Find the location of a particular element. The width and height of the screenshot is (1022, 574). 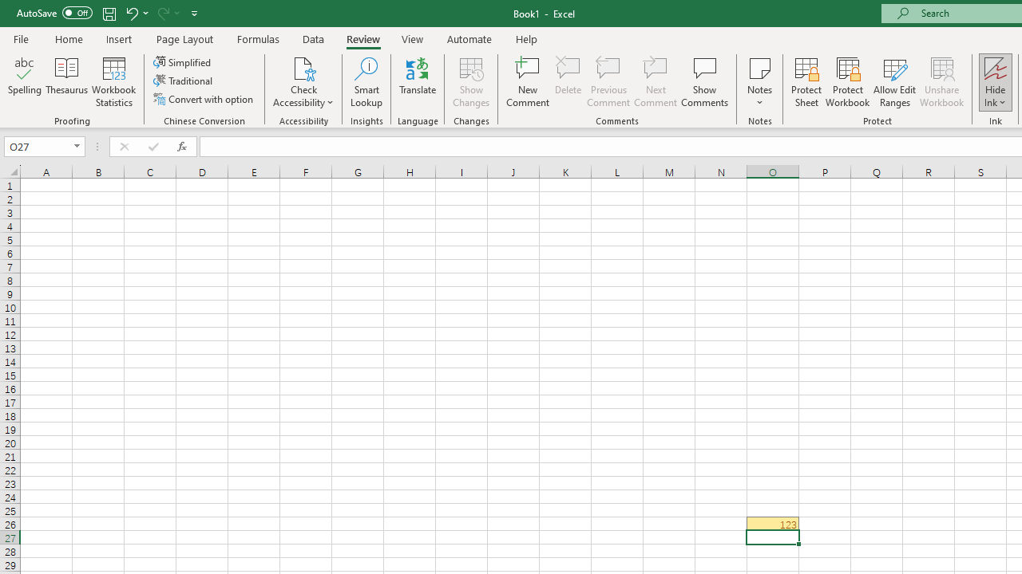

Protect Workbook... is located at coordinates (847, 81).